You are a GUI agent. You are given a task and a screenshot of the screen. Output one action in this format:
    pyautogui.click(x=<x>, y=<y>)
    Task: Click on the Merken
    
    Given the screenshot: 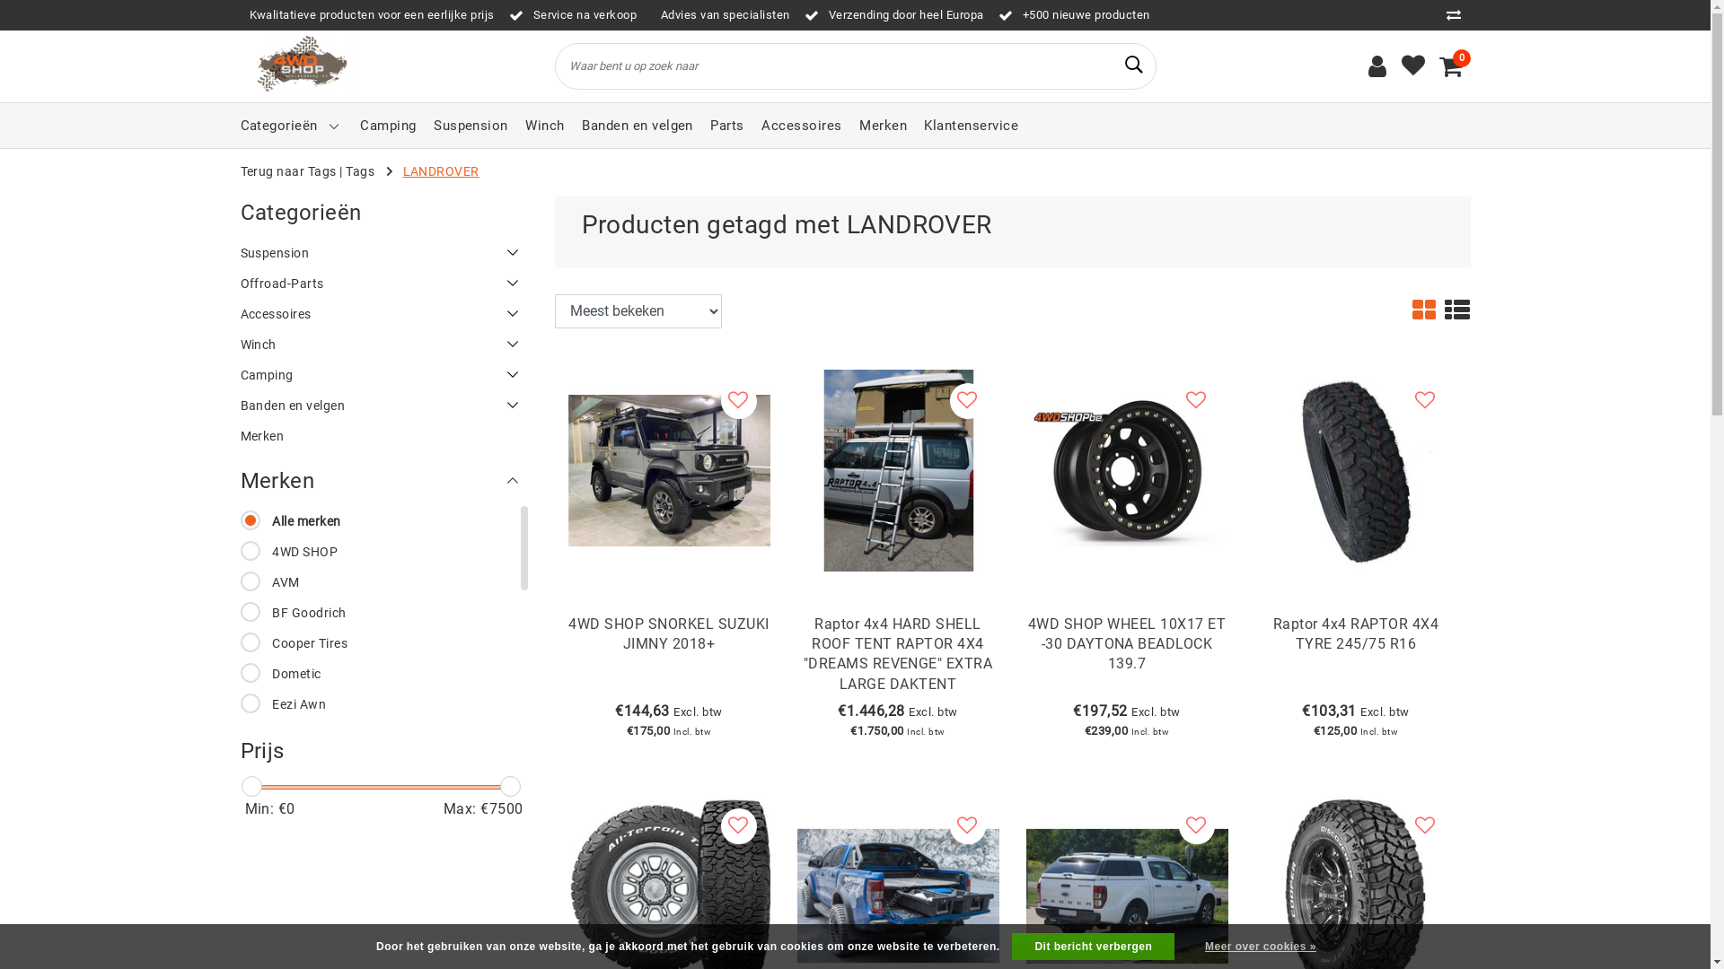 What is the action you would take?
    pyautogui.click(x=384, y=436)
    